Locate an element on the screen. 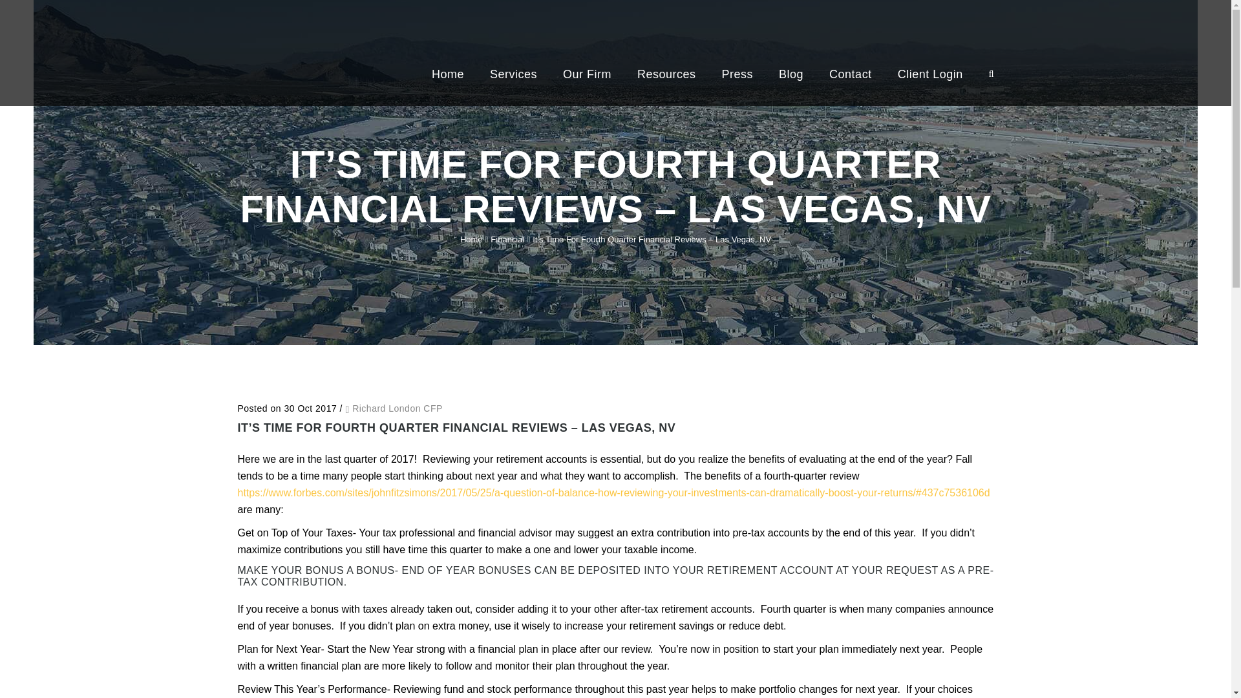 The image size is (1241, 698). View all posts by Richard London CFP is located at coordinates (398, 408).